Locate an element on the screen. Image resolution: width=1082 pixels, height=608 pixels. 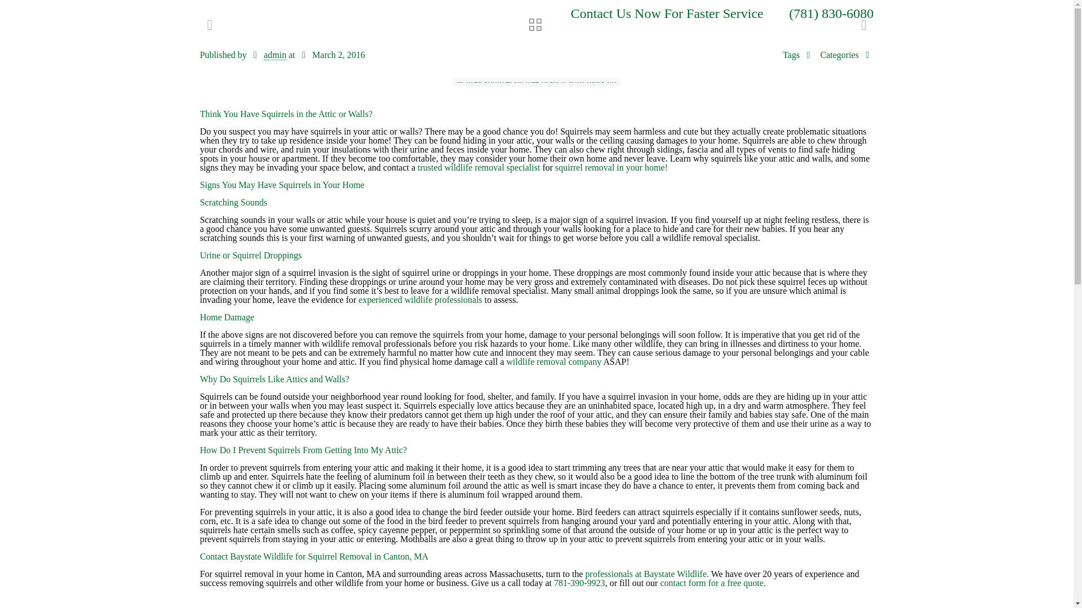
Twitter is located at coordinates (507, 14).